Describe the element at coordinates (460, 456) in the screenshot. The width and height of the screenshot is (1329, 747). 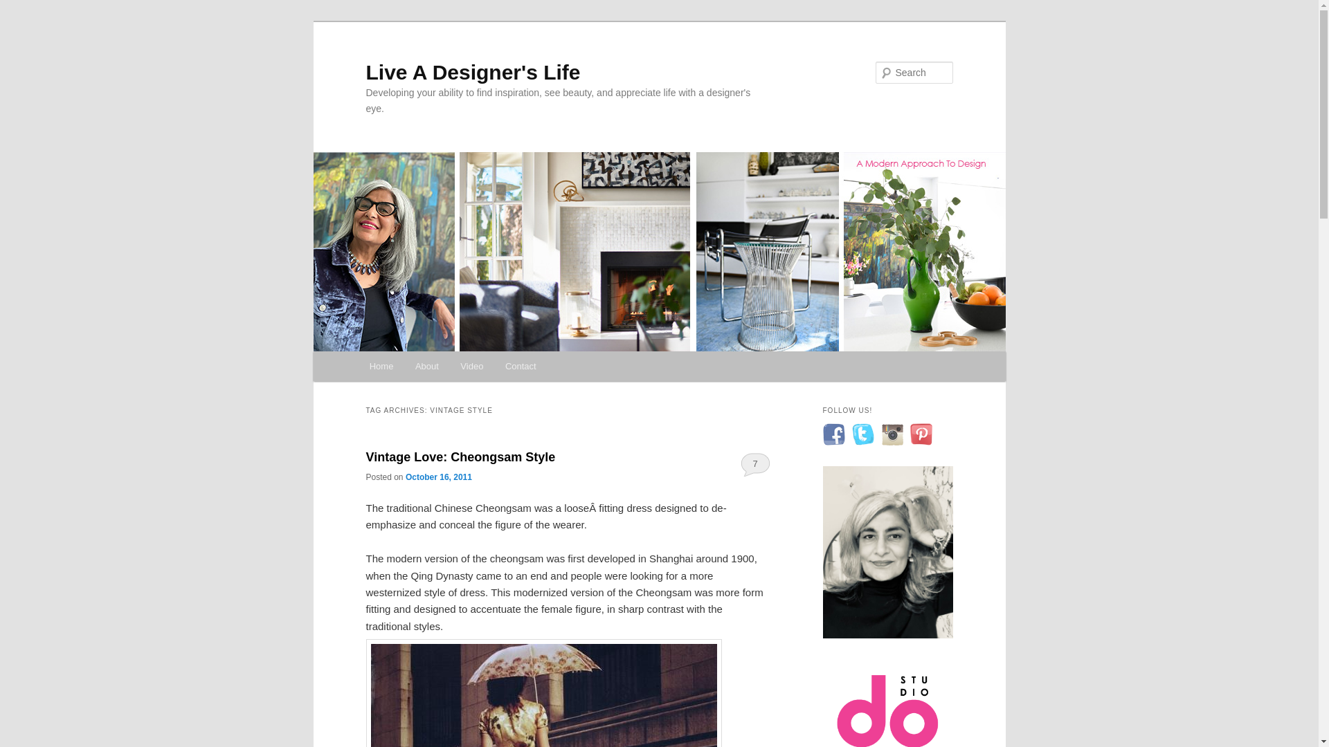
I see `Vintage Love: Cheongsam Style` at that location.